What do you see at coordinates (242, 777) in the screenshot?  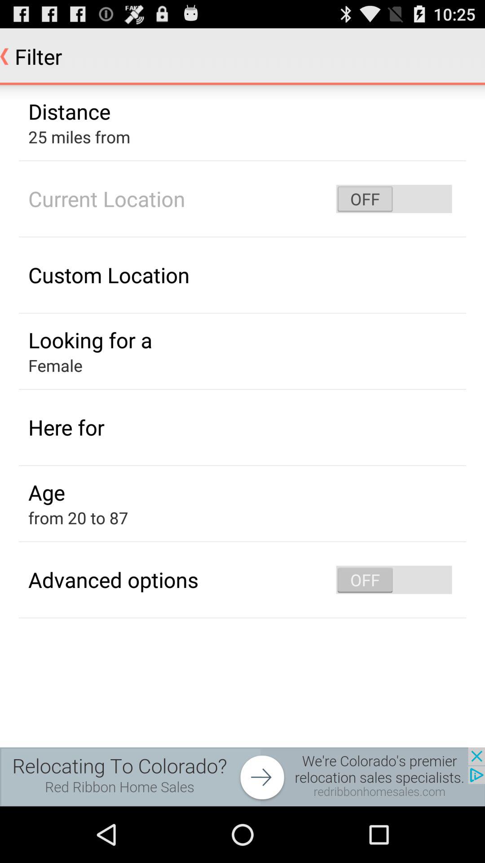 I see `go to search` at bounding box center [242, 777].